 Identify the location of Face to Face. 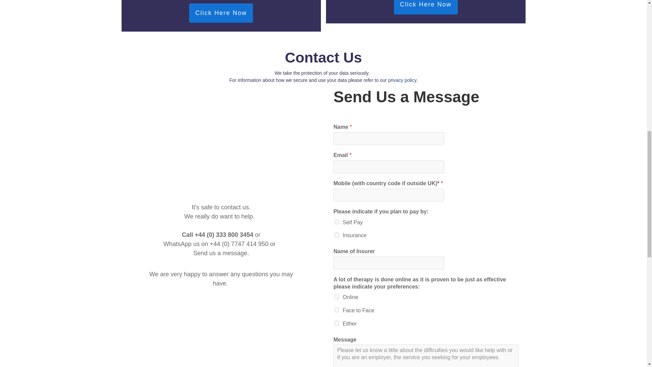
(337, 310).